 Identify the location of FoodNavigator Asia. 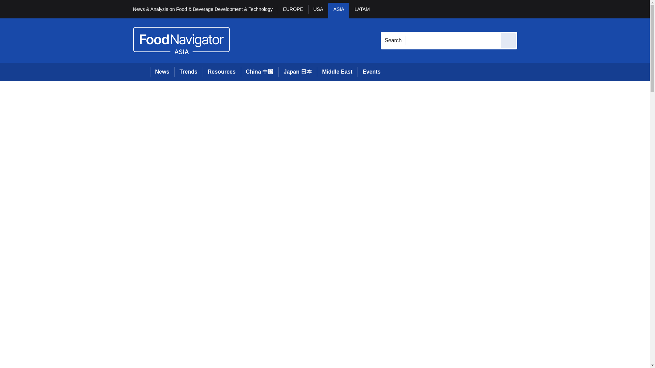
(181, 40).